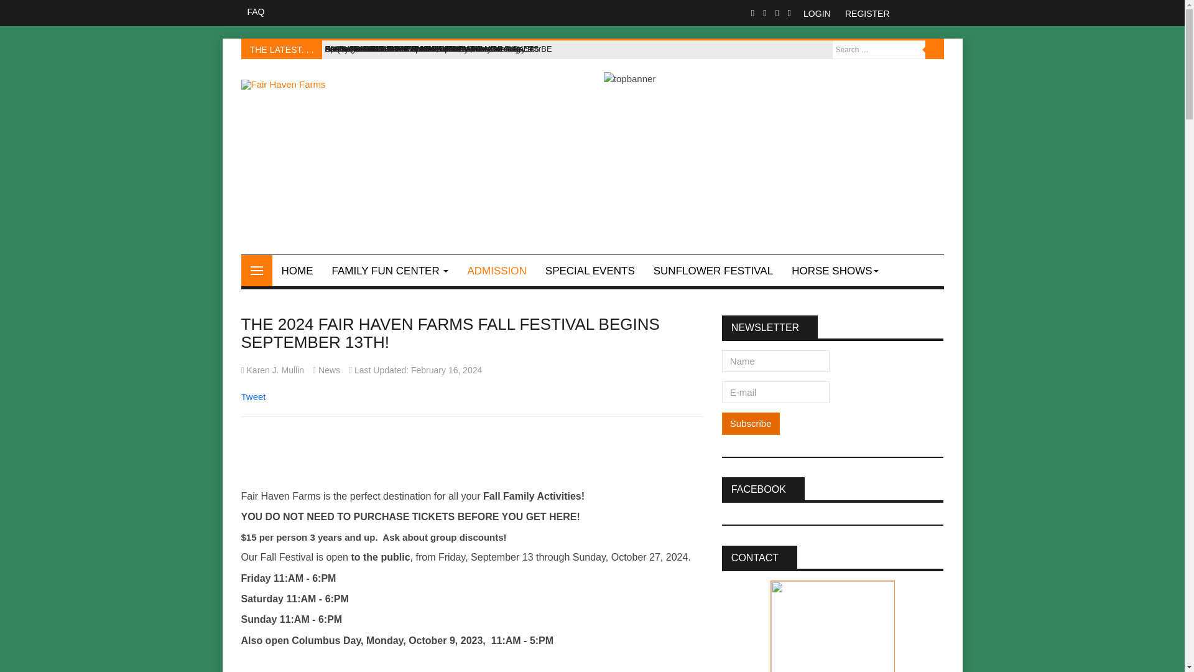 This screenshot has width=1194, height=672. Describe the element at coordinates (408, 49) in the screenshot. I see `FAQs: These are some of the frequently asked` at that location.